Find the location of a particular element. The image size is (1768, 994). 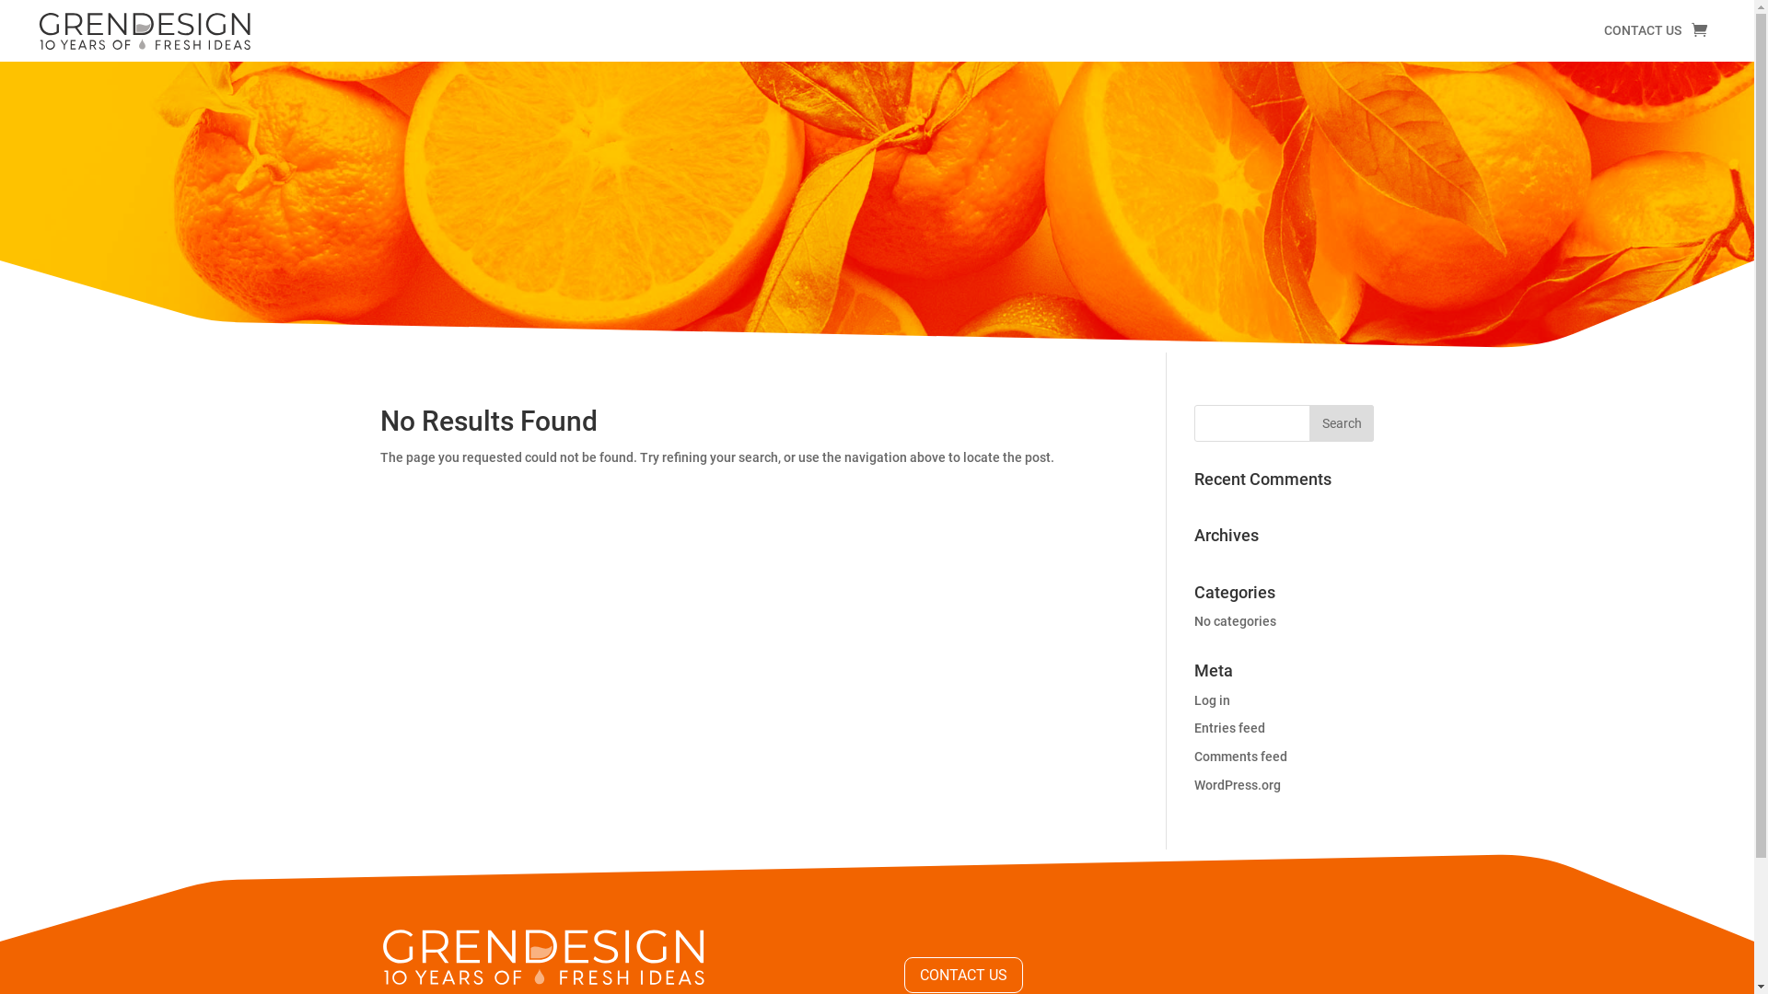

CONTACT US is located at coordinates (1643, 34).